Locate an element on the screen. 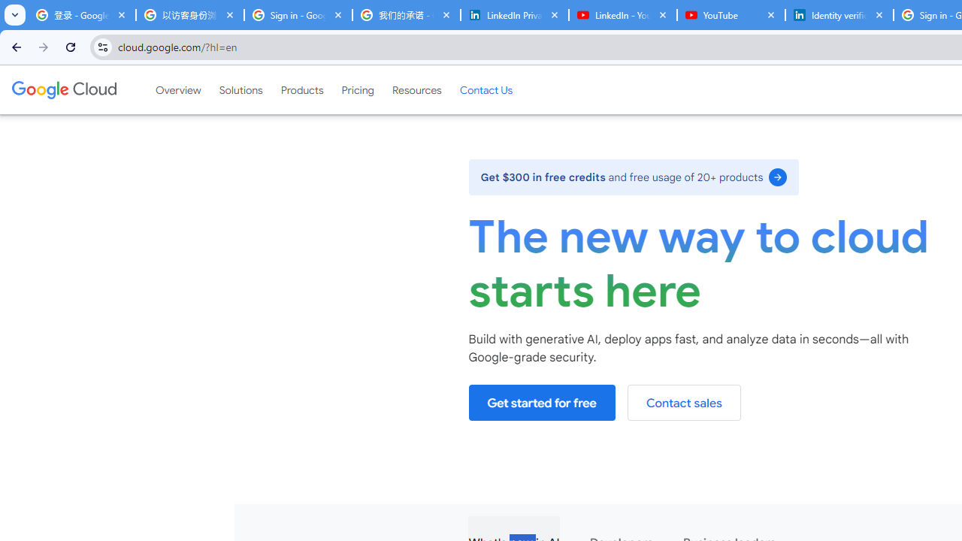 This screenshot has width=962, height=541. Sign in - Google Accounts is located at coordinates (298, 15).